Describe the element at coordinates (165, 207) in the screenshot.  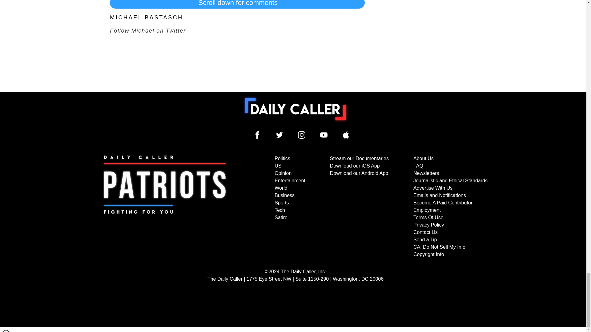
I see `Subscribe to The Daily Caller` at that location.